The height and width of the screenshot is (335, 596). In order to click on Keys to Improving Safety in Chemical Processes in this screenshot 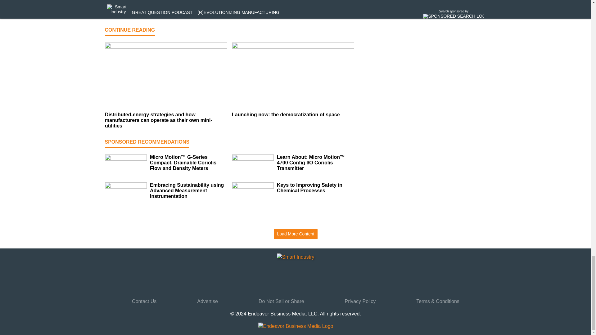, I will do `click(315, 188)`.